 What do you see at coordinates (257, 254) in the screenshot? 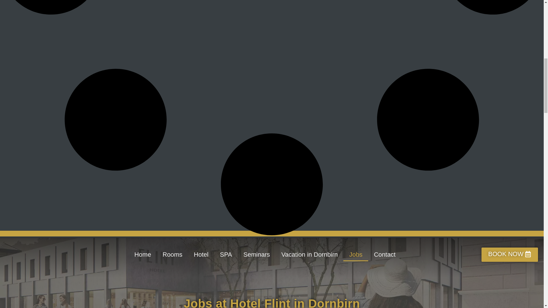
I see `Seminars` at bounding box center [257, 254].